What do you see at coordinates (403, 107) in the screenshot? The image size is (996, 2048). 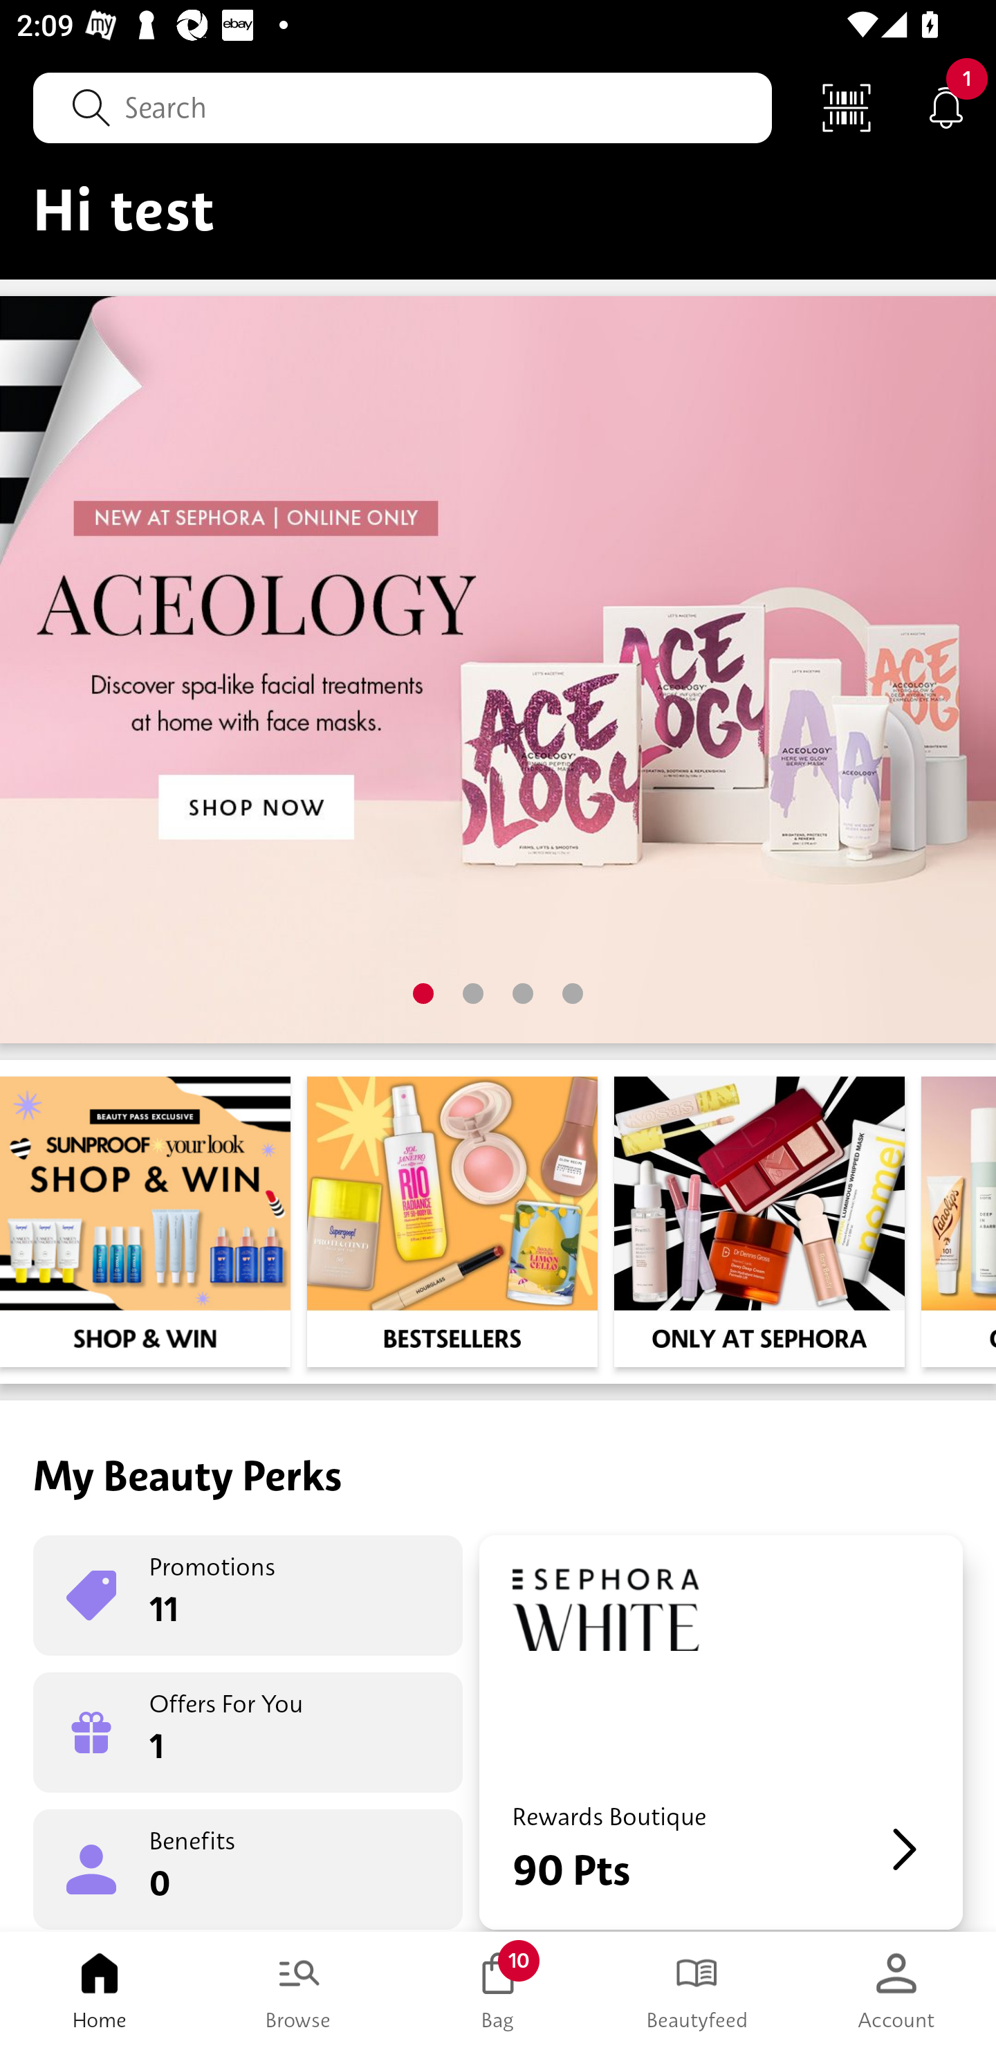 I see `Search` at bounding box center [403, 107].